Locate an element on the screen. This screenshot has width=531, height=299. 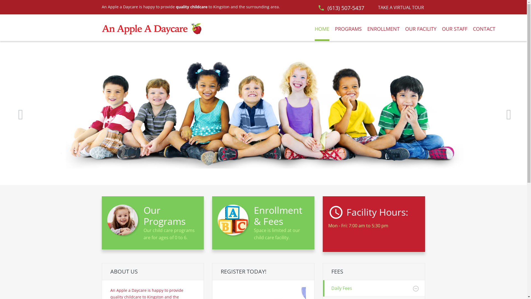
PROGRAMS is located at coordinates (348, 33).